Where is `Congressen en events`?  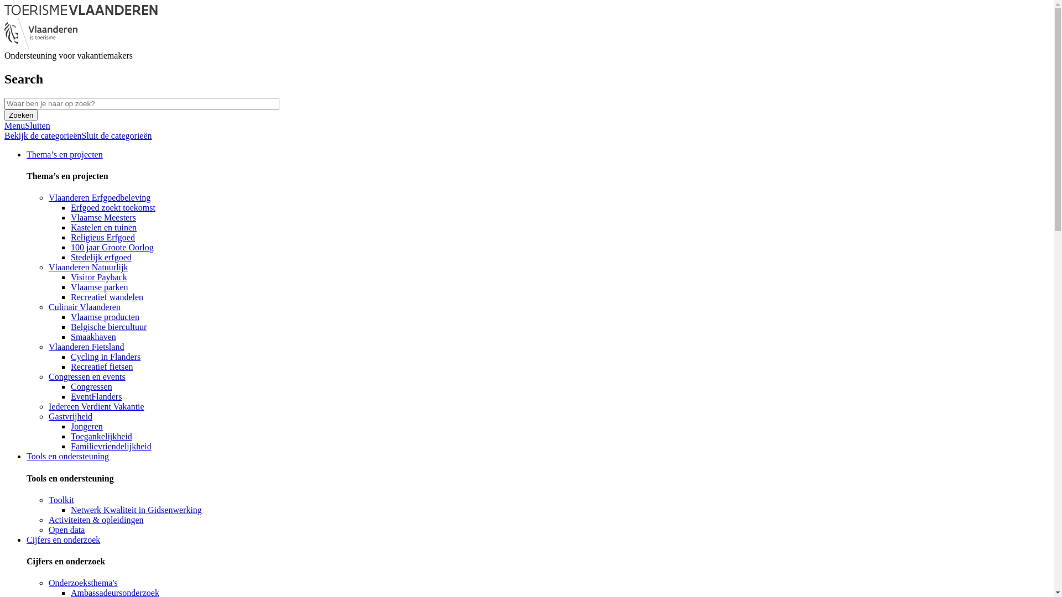
Congressen en events is located at coordinates (87, 377).